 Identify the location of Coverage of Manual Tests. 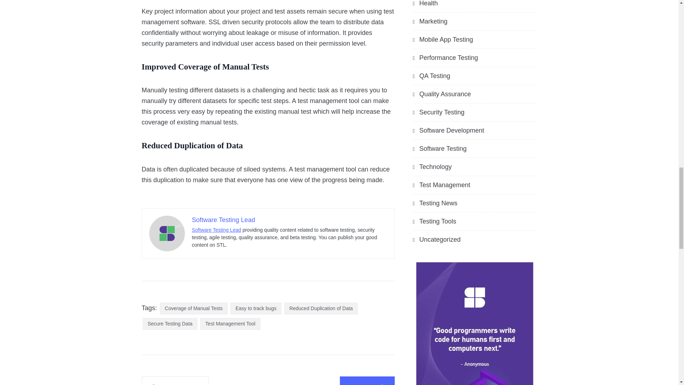
(194, 308).